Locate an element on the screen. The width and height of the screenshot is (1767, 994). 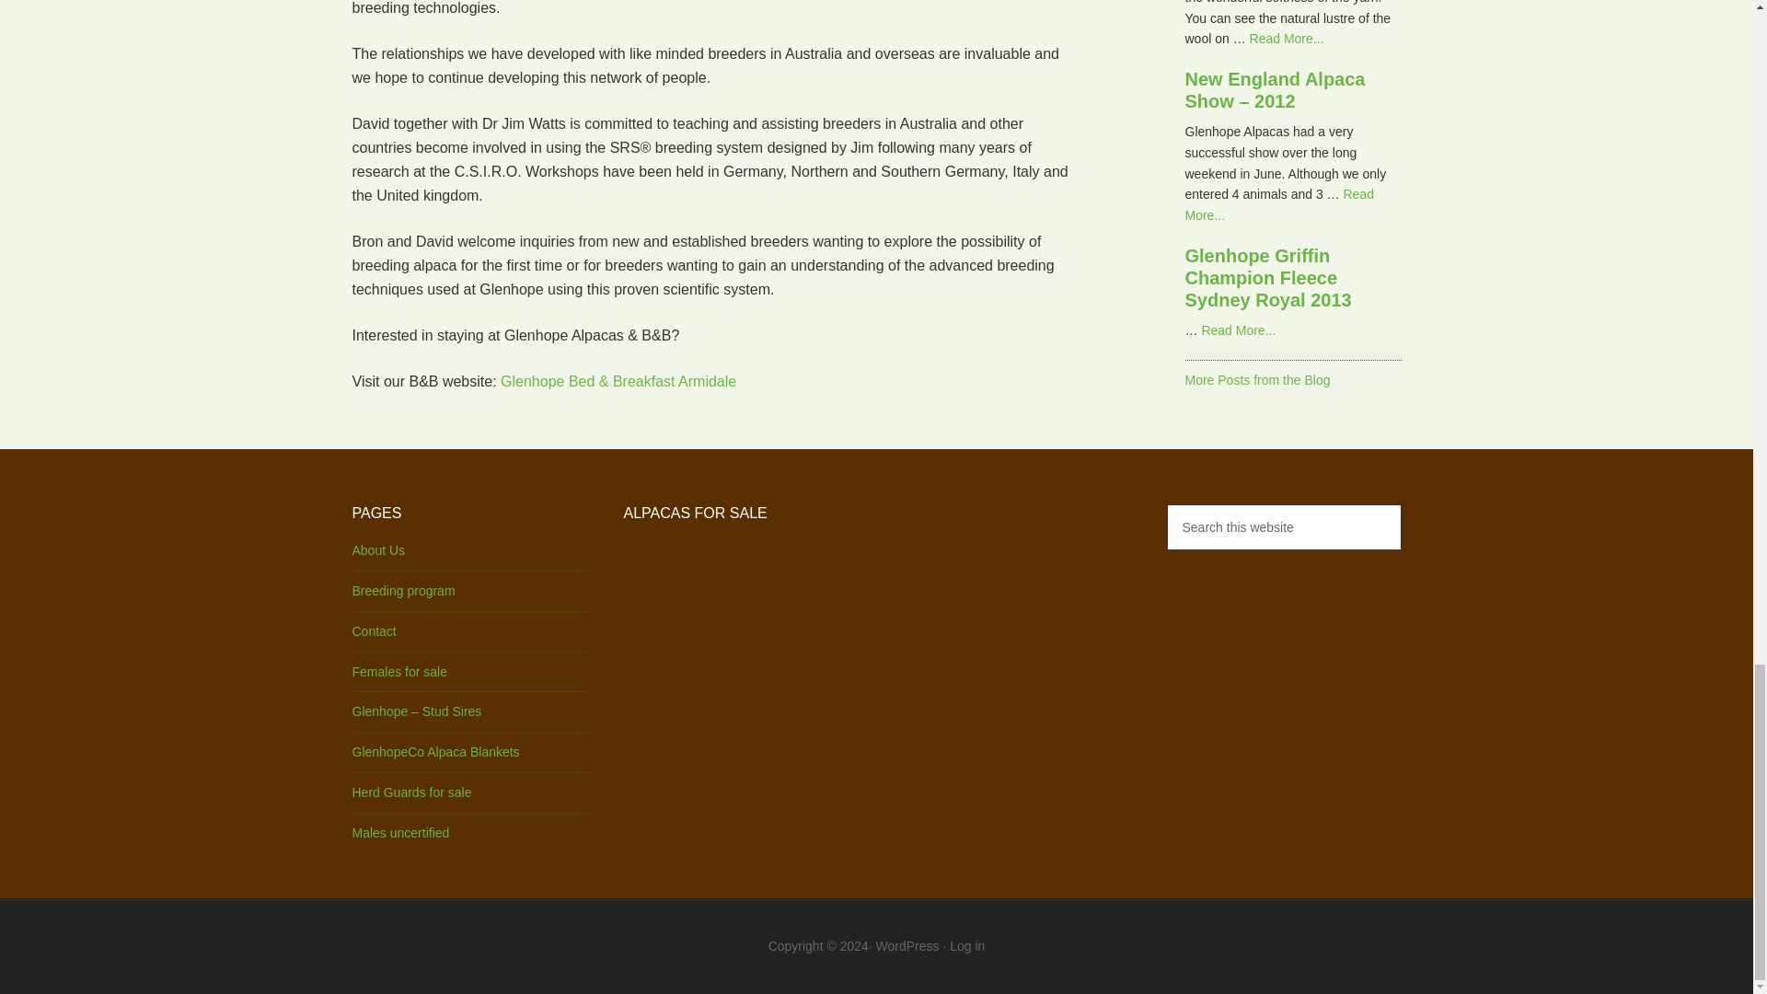
Glenhope Griffin Champion Fleece Sydney Royal 2013 is located at coordinates (1268, 277).